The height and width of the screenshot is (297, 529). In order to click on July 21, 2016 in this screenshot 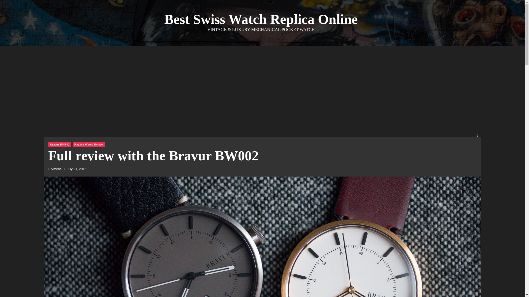, I will do `click(76, 169)`.